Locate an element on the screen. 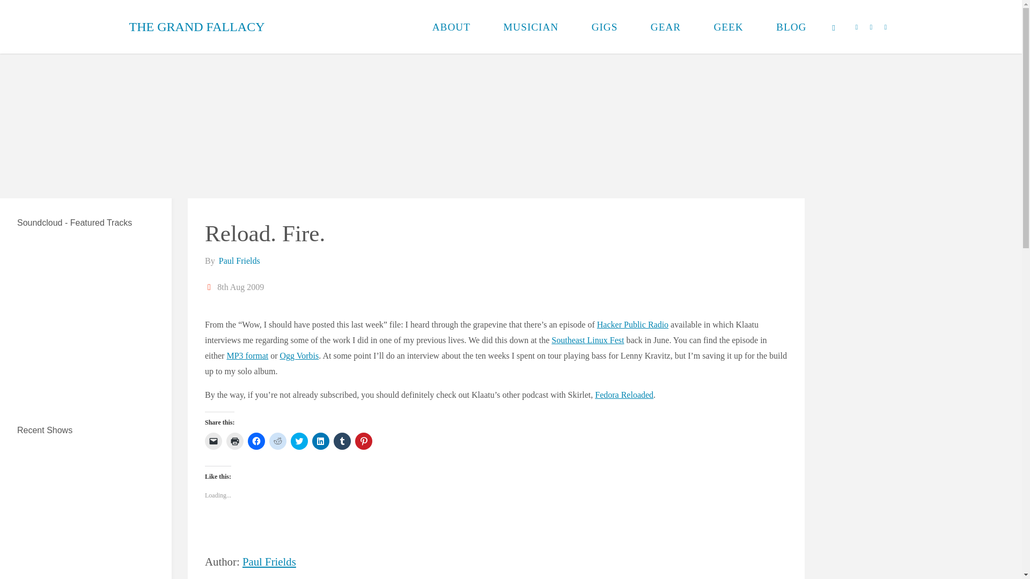  Fedora Reloaded is located at coordinates (624, 395).